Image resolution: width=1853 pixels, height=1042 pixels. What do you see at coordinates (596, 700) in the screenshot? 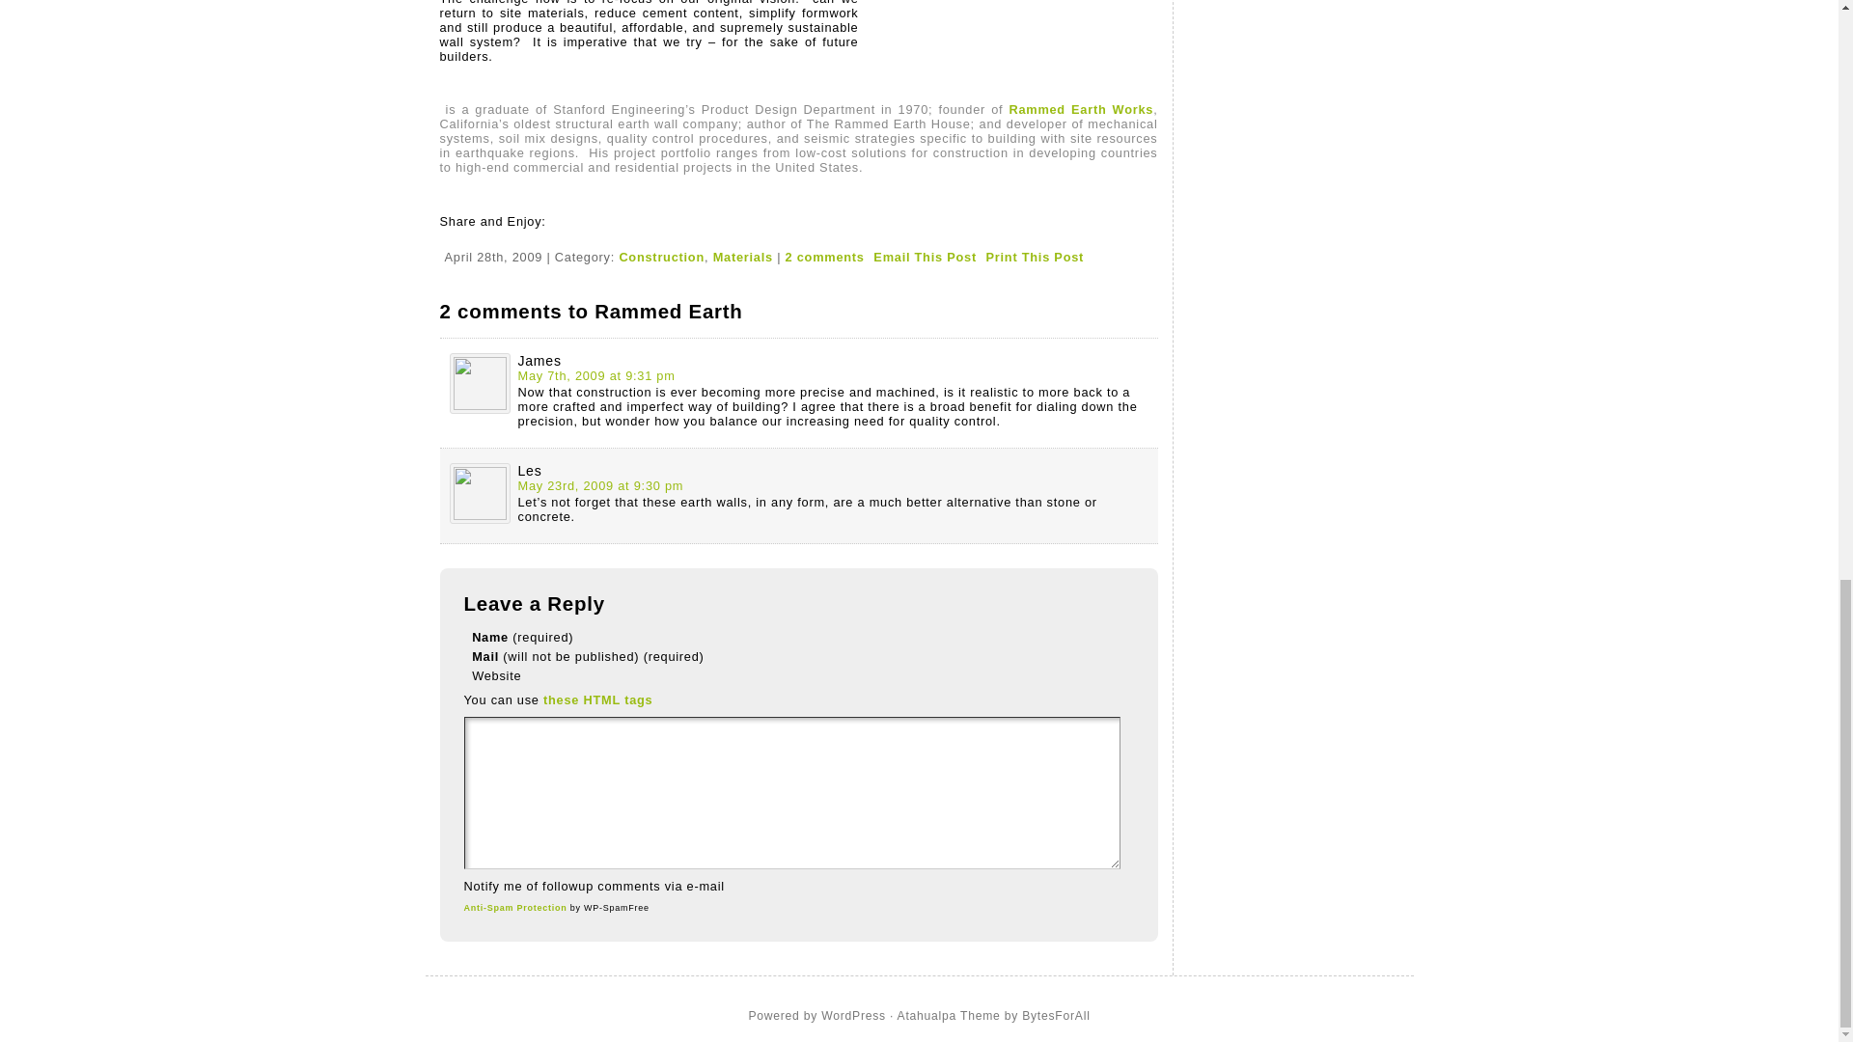
I see `these HTML tags` at bounding box center [596, 700].